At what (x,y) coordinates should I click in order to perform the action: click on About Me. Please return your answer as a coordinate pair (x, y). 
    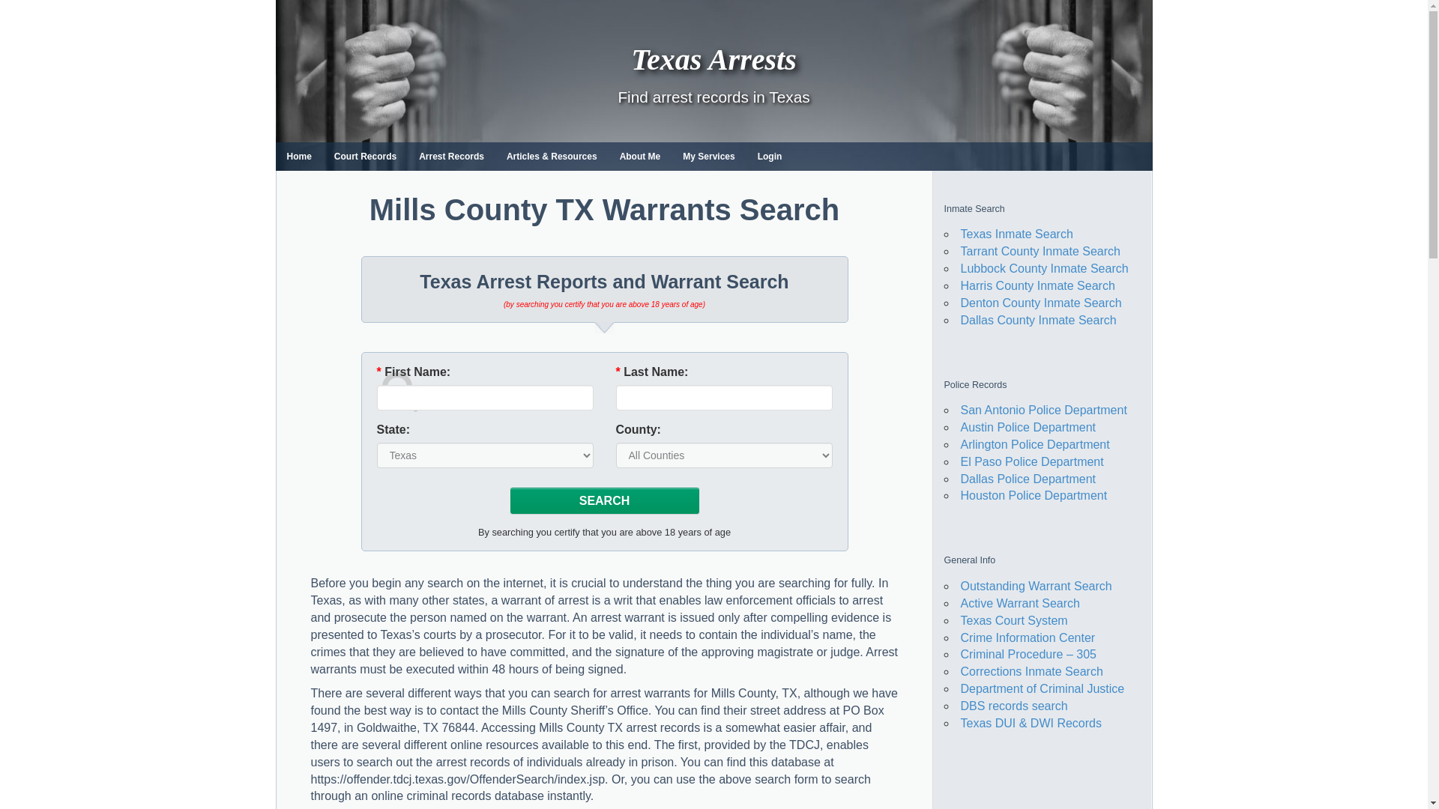
    Looking at the image, I should click on (640, 156).